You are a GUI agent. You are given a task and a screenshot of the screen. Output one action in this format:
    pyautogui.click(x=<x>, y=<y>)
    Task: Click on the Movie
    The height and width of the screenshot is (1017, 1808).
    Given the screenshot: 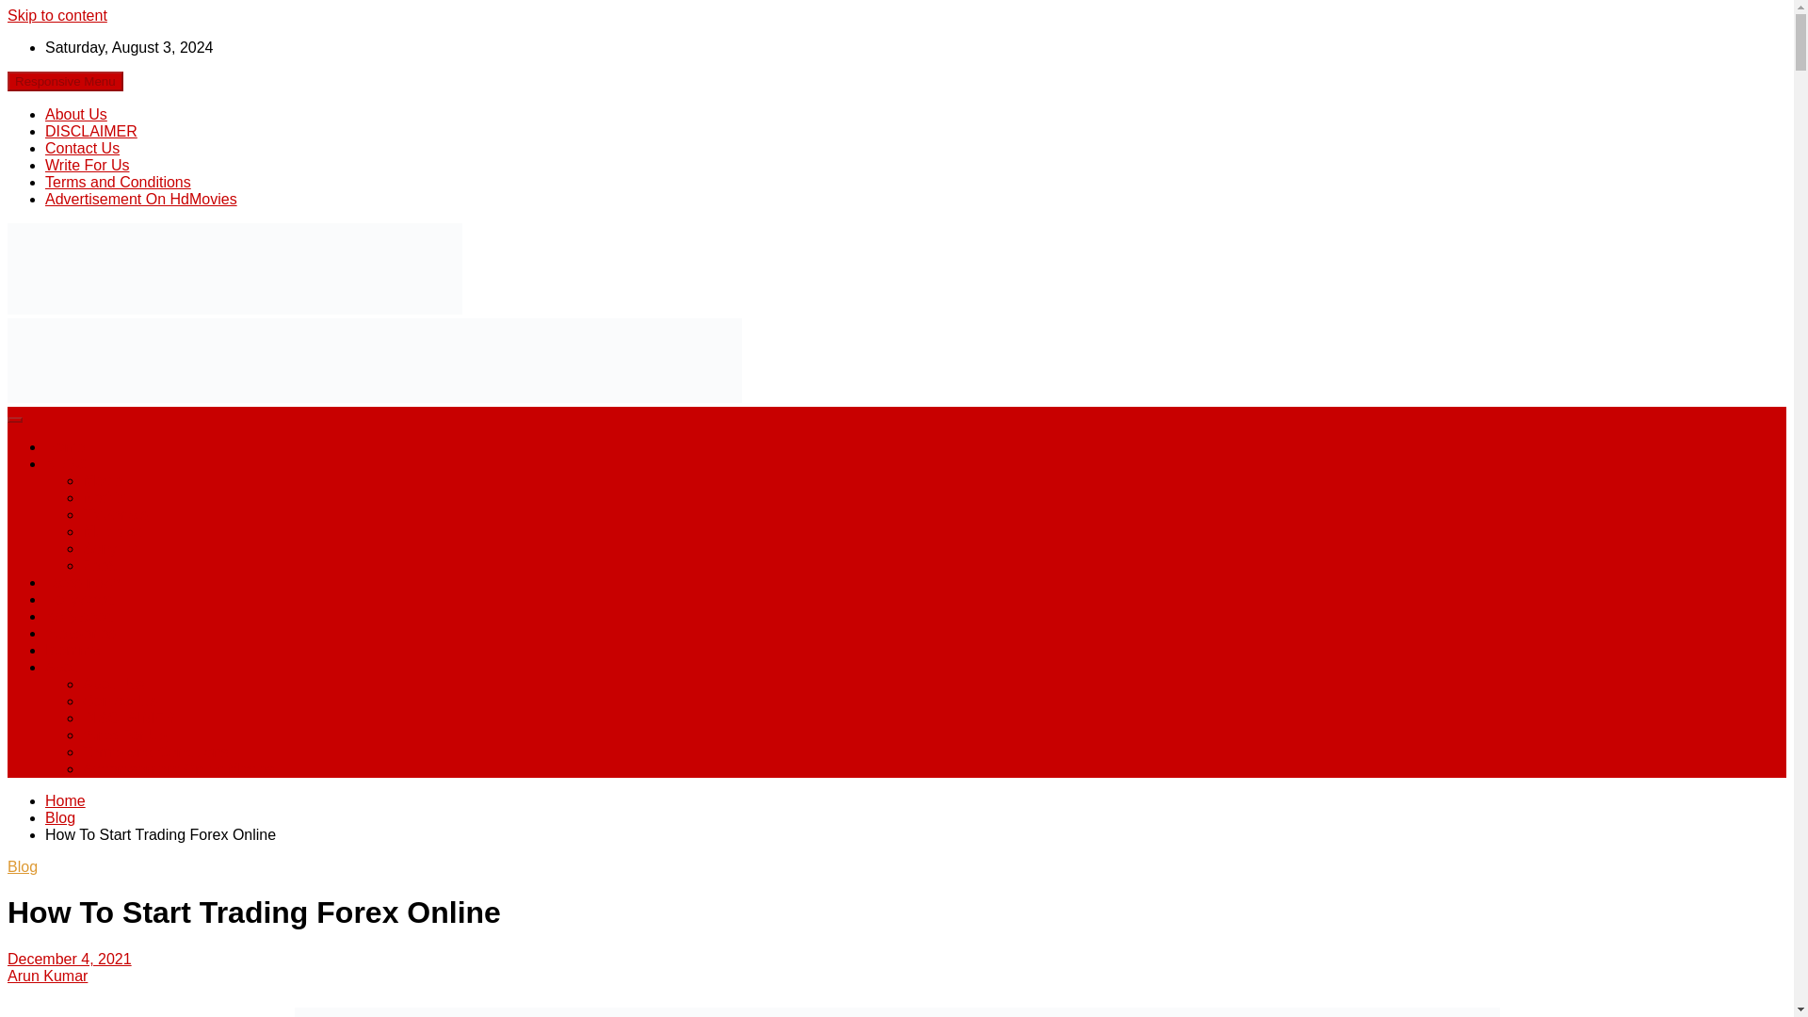 What is the action you would take?
    pyautogui.click(x=103, y=480)
    